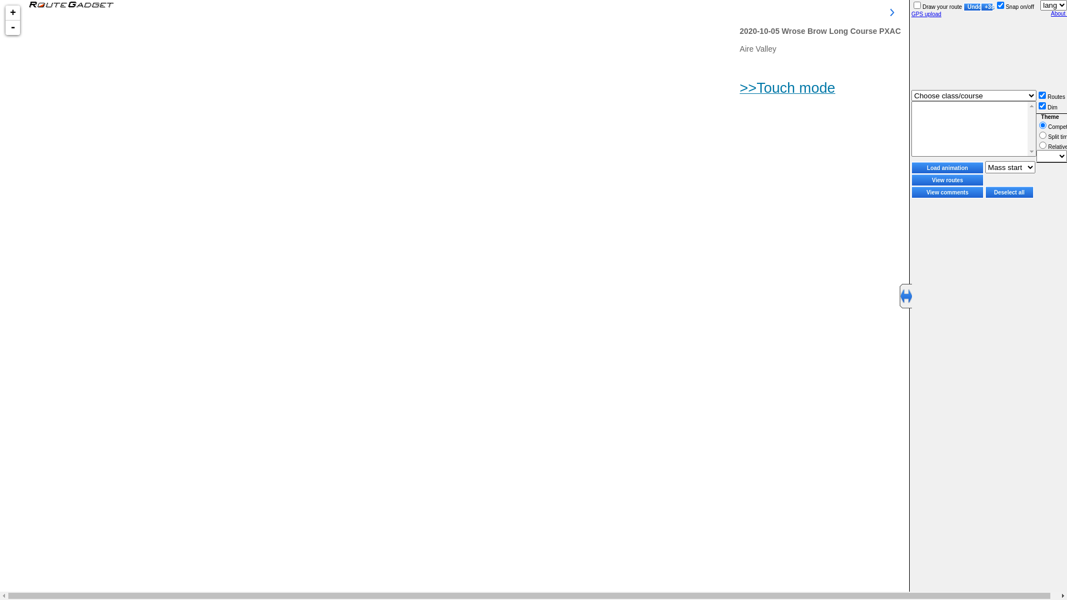  I want to click on Back to the event list, so click(70, 4).